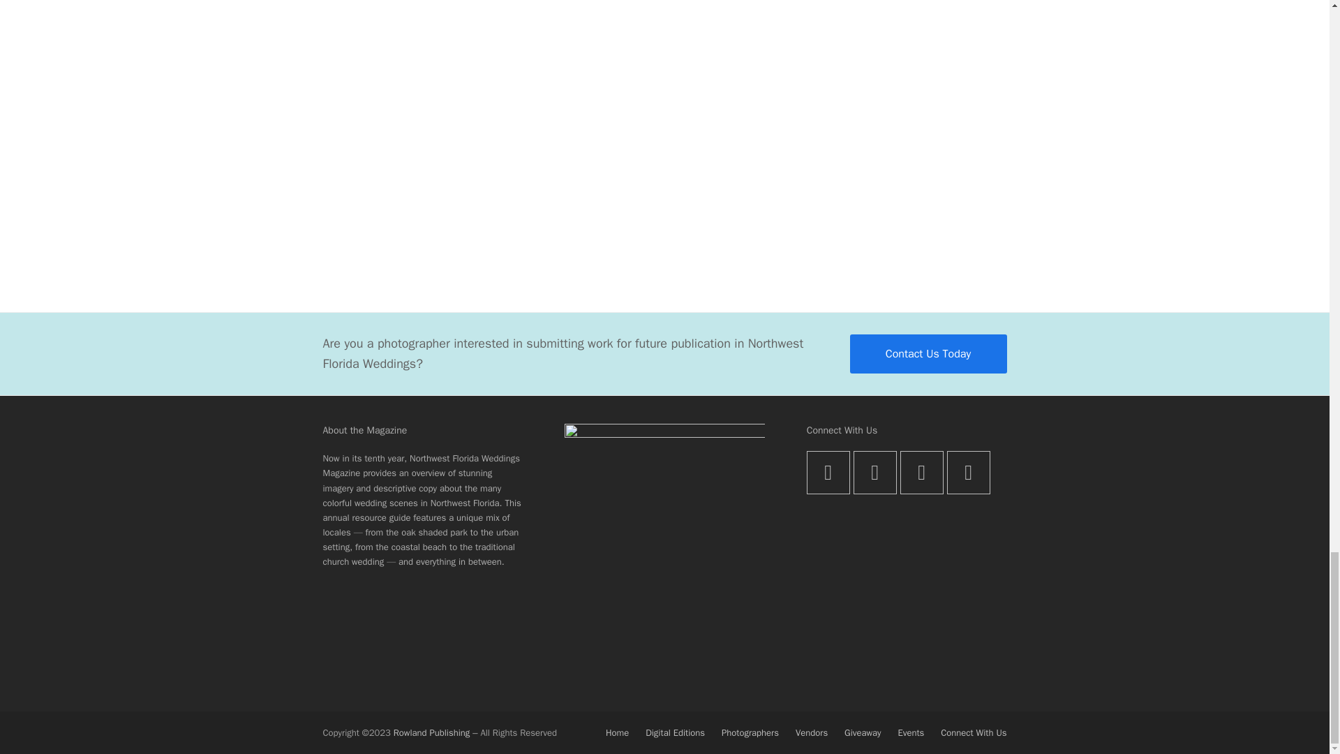  What do you see at coordinates (828, 472) in the screenshot?
I see `Twitter` at bounding box center [828, 472].